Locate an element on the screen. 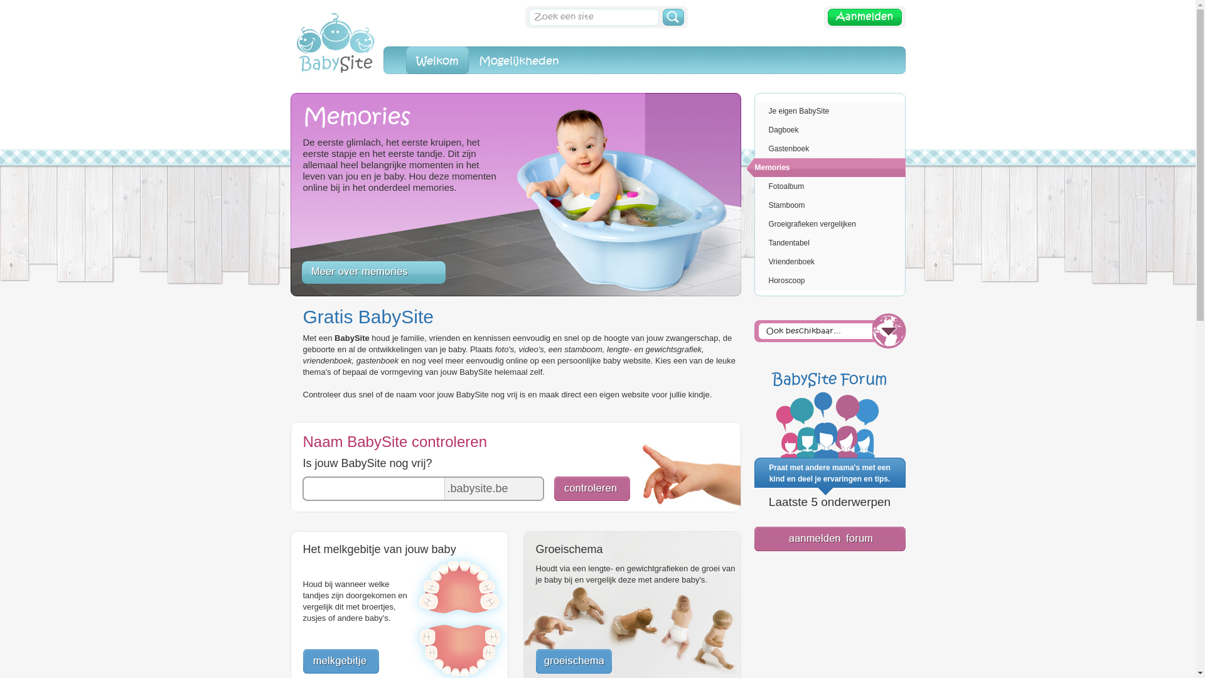 This screenshot has width=1205, height=678. Aanmelden forum is located at coordinates (830, 549).